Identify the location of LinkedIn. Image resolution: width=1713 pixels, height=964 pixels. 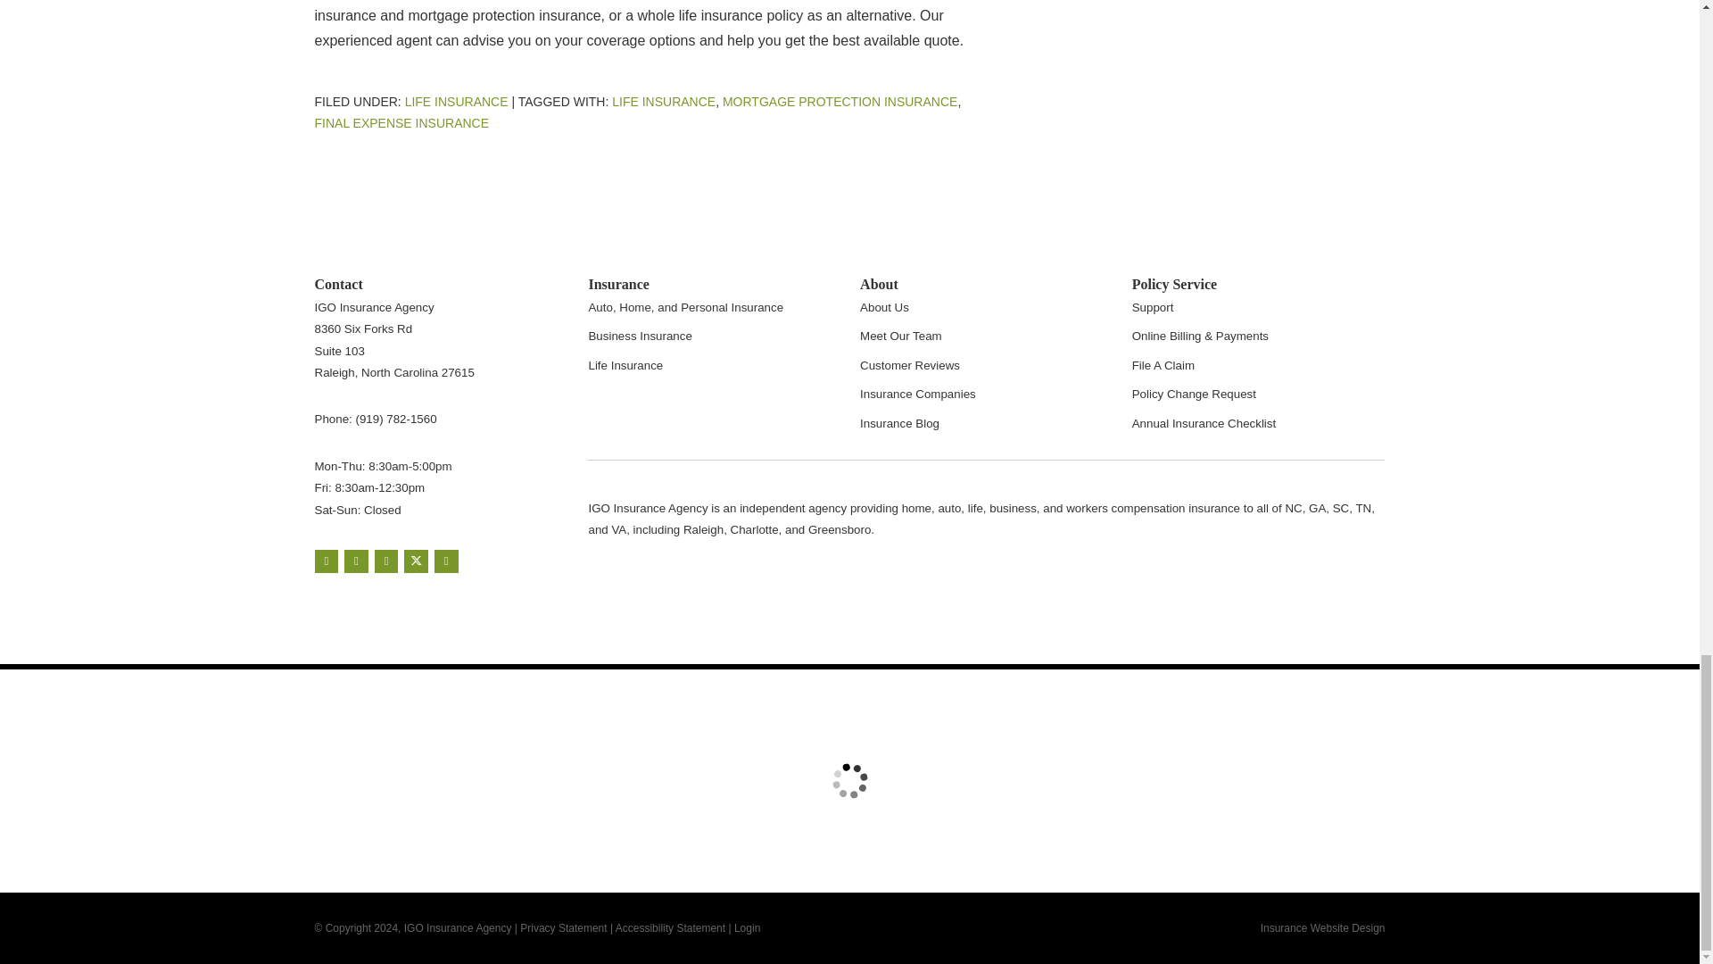
(446, 561).